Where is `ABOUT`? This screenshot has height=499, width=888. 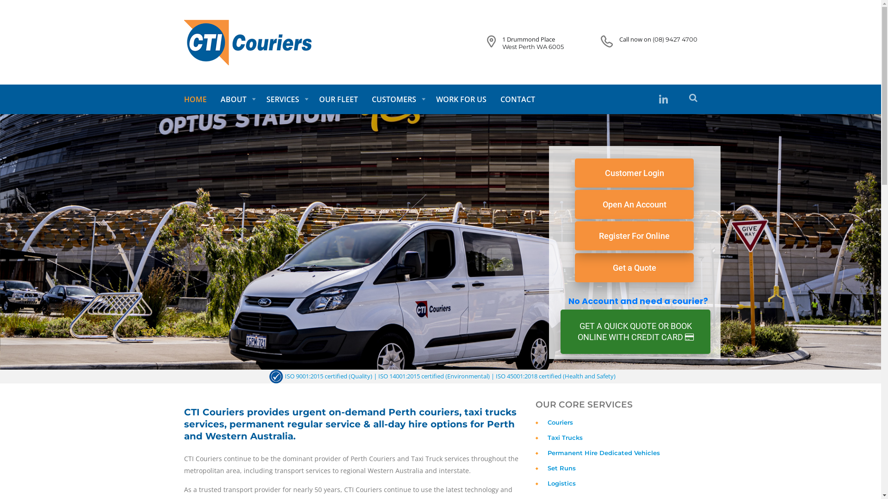 ABOUT is located at coordinates (237, 99).